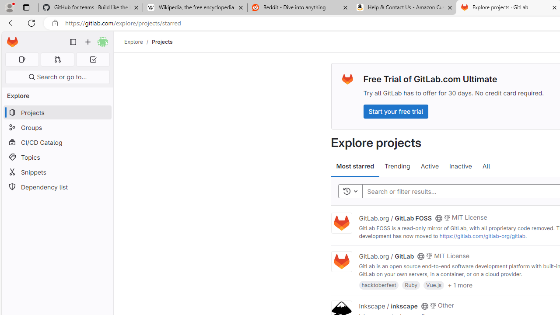 Image resolution: width=560 pixels, height=315 pixels. Describe the element at coordinates (460, 284) in the screenshot. I see `+ 1 more` at that location.